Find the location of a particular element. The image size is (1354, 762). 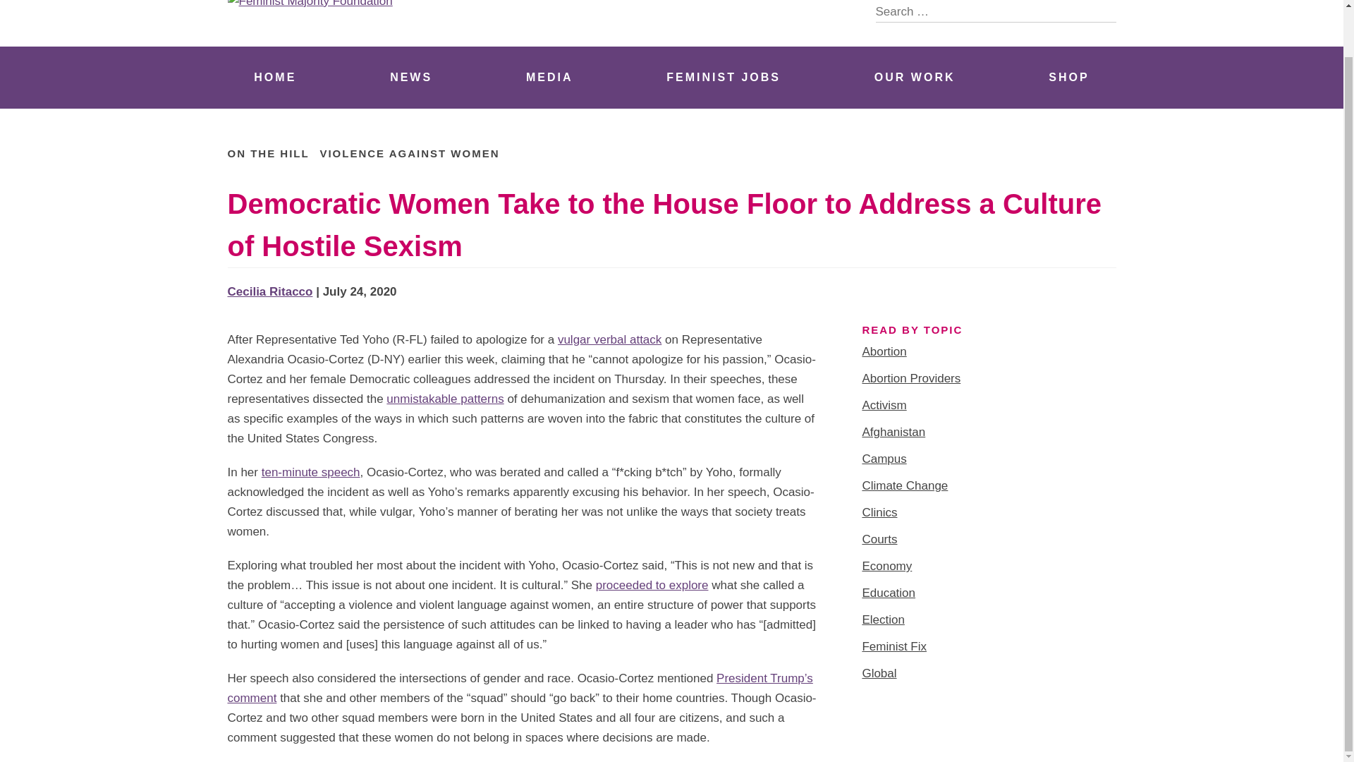

vulgar verbal attack is located at coordinates (609, 339).